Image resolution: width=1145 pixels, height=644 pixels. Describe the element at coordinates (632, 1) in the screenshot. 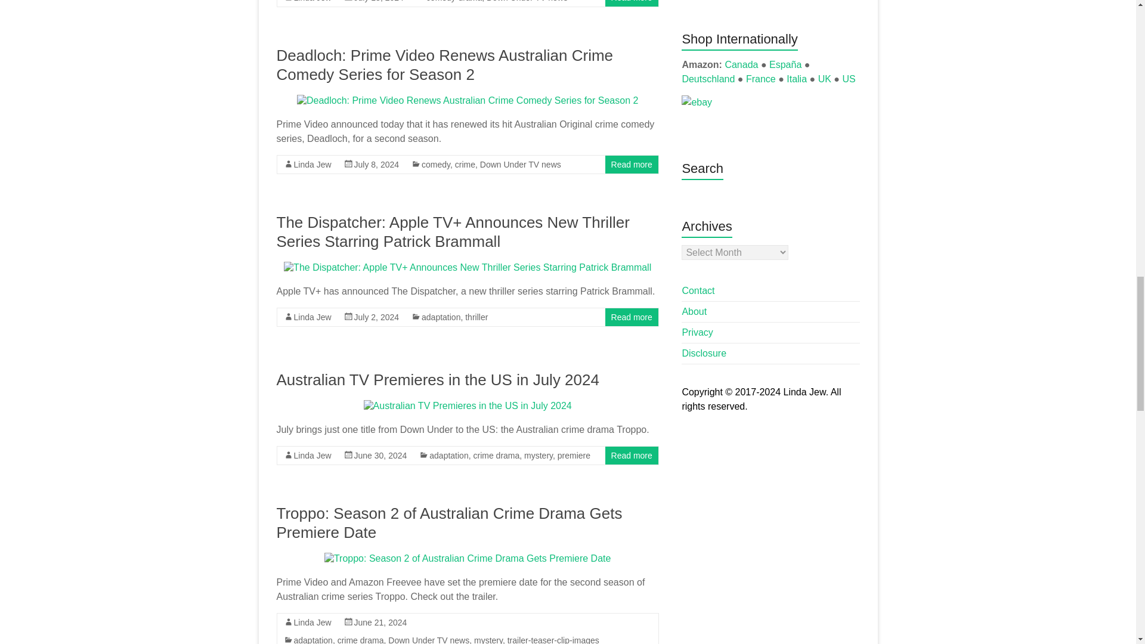

I see `Read more` at that location.